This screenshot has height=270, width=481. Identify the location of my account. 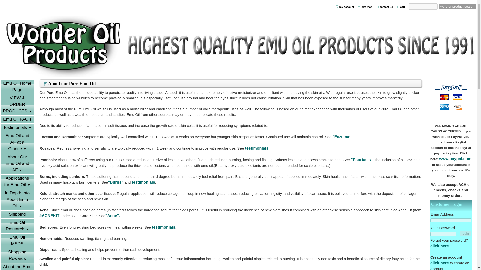
(347, 7).